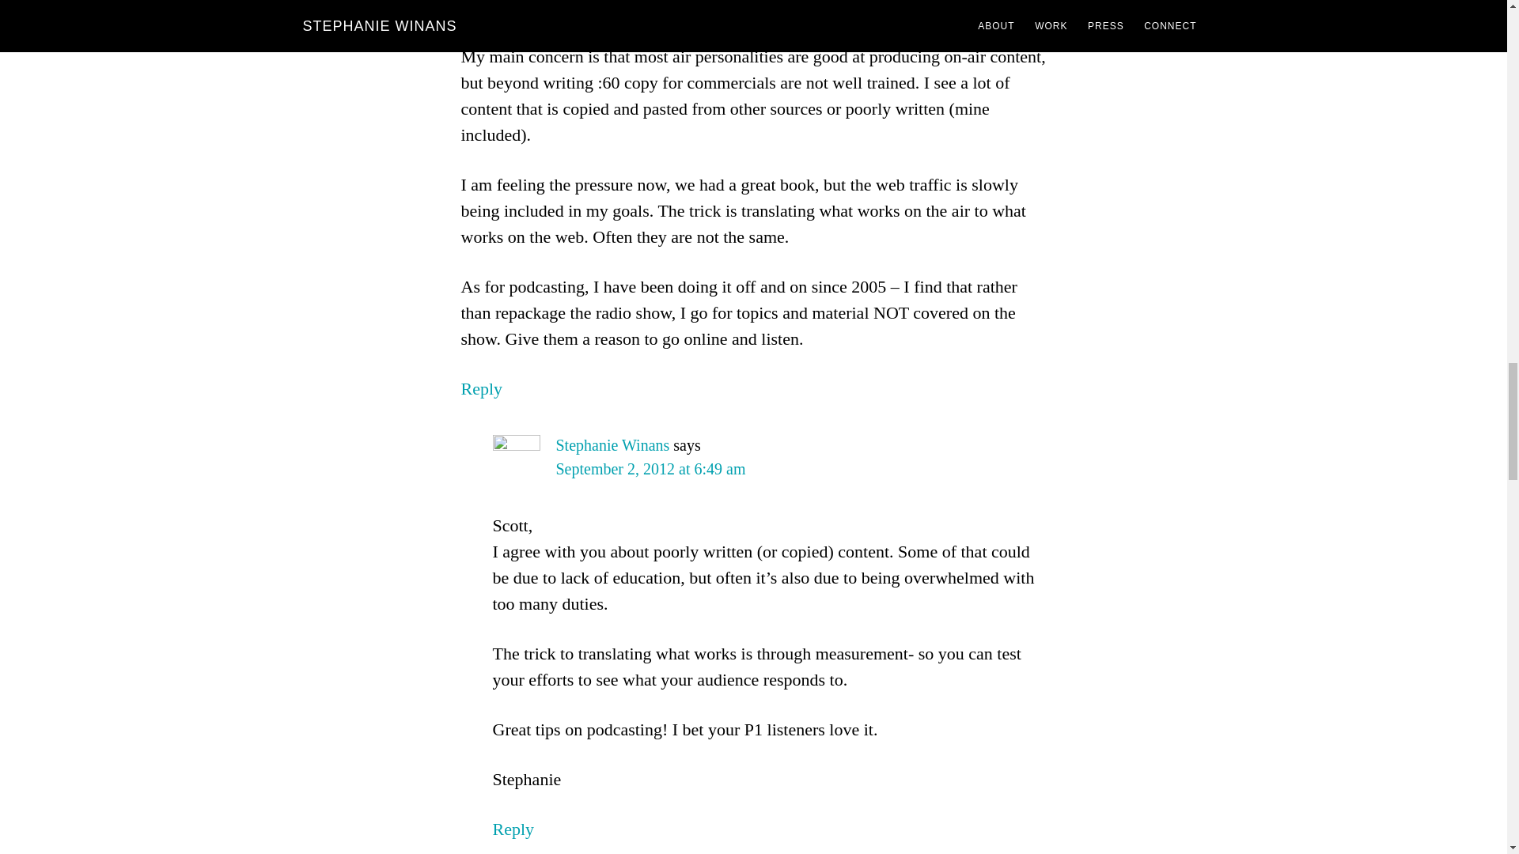  I want to click on Stephanie Winans, so click(612, 444).